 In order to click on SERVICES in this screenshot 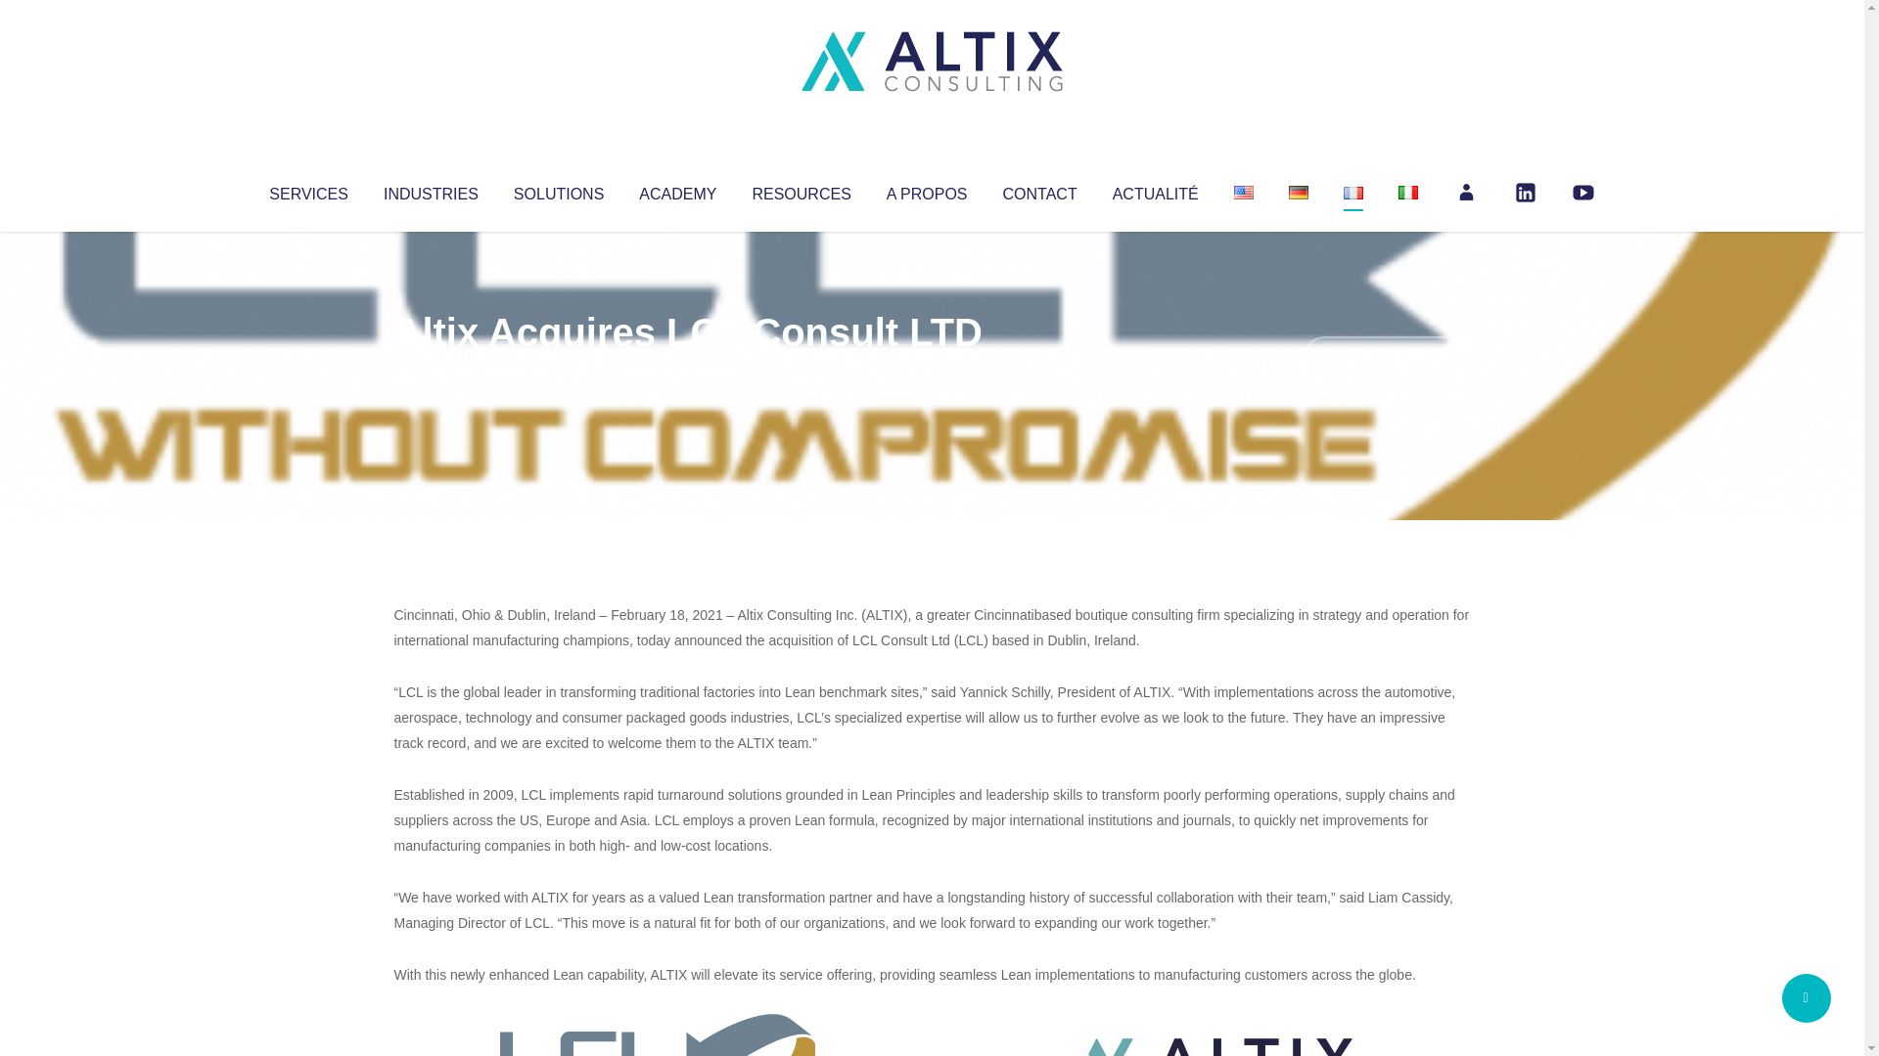, I will do `click(307, 190)`.